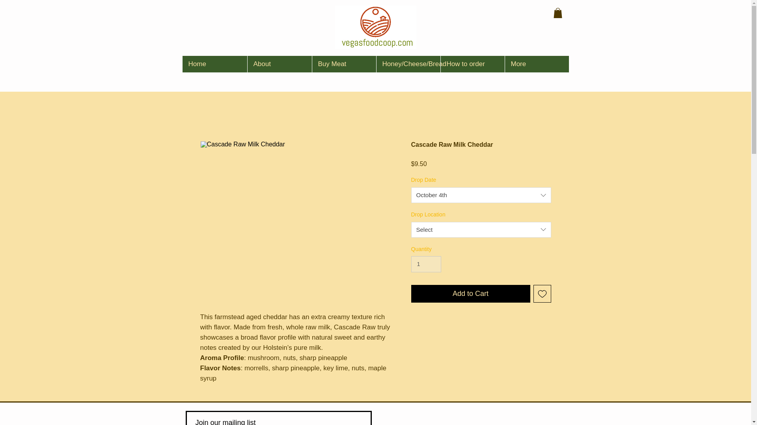  Describe the element at coordinates (481, 195) in the screenshot. I see `October 4th` at that location.